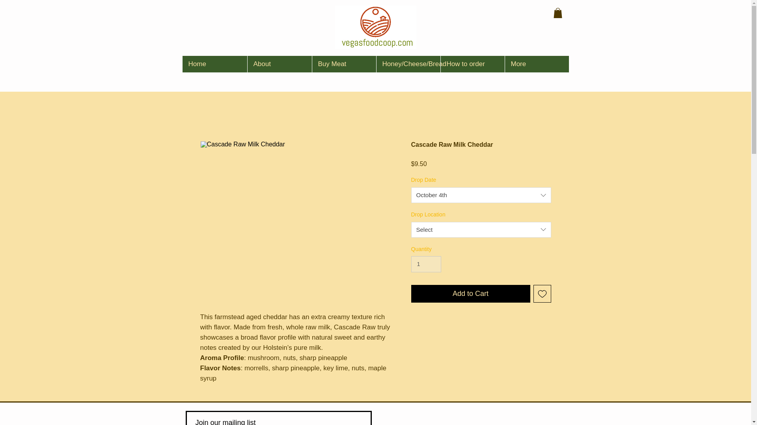  Describe the element at coordinates (481, 195) in the screenshot. I see `October 4th` at that location.